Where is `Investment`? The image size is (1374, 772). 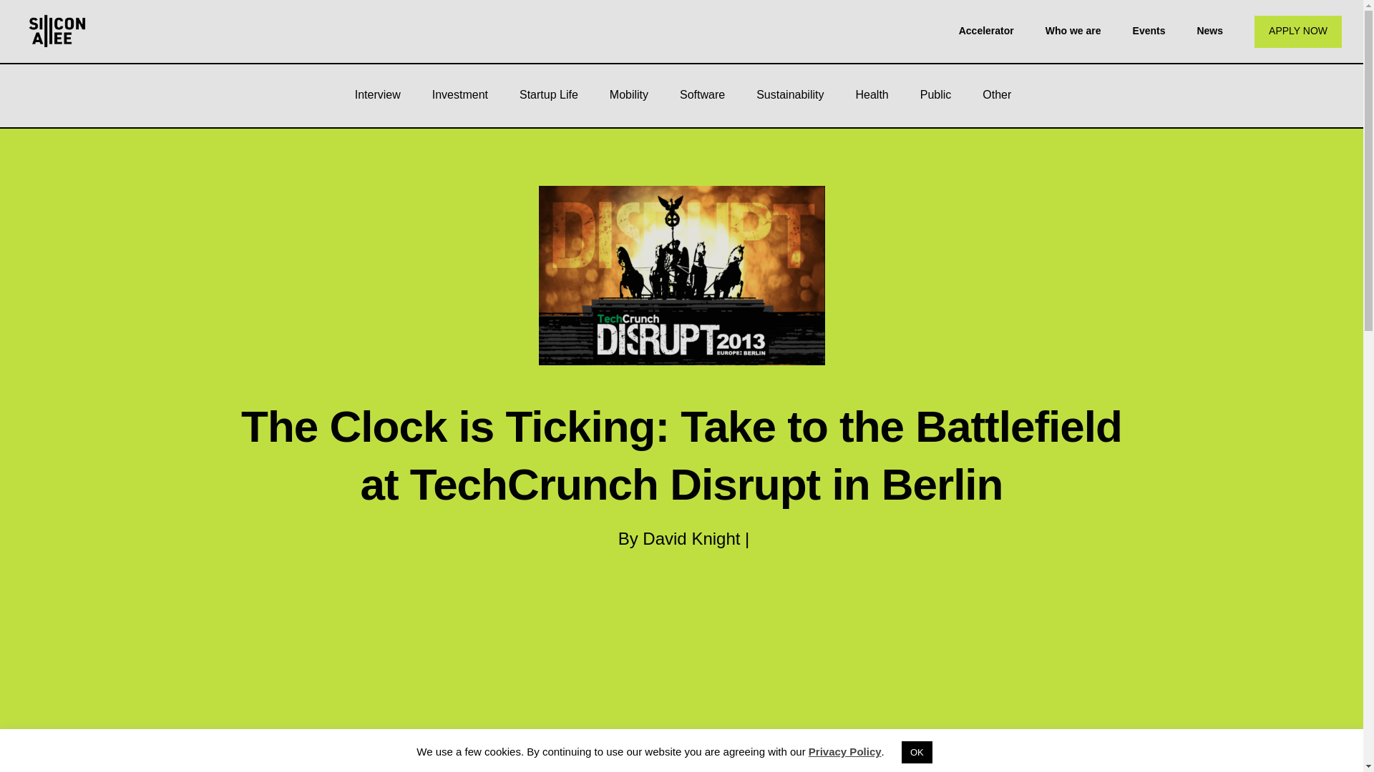
Investment is located at coordinates (459, 94).